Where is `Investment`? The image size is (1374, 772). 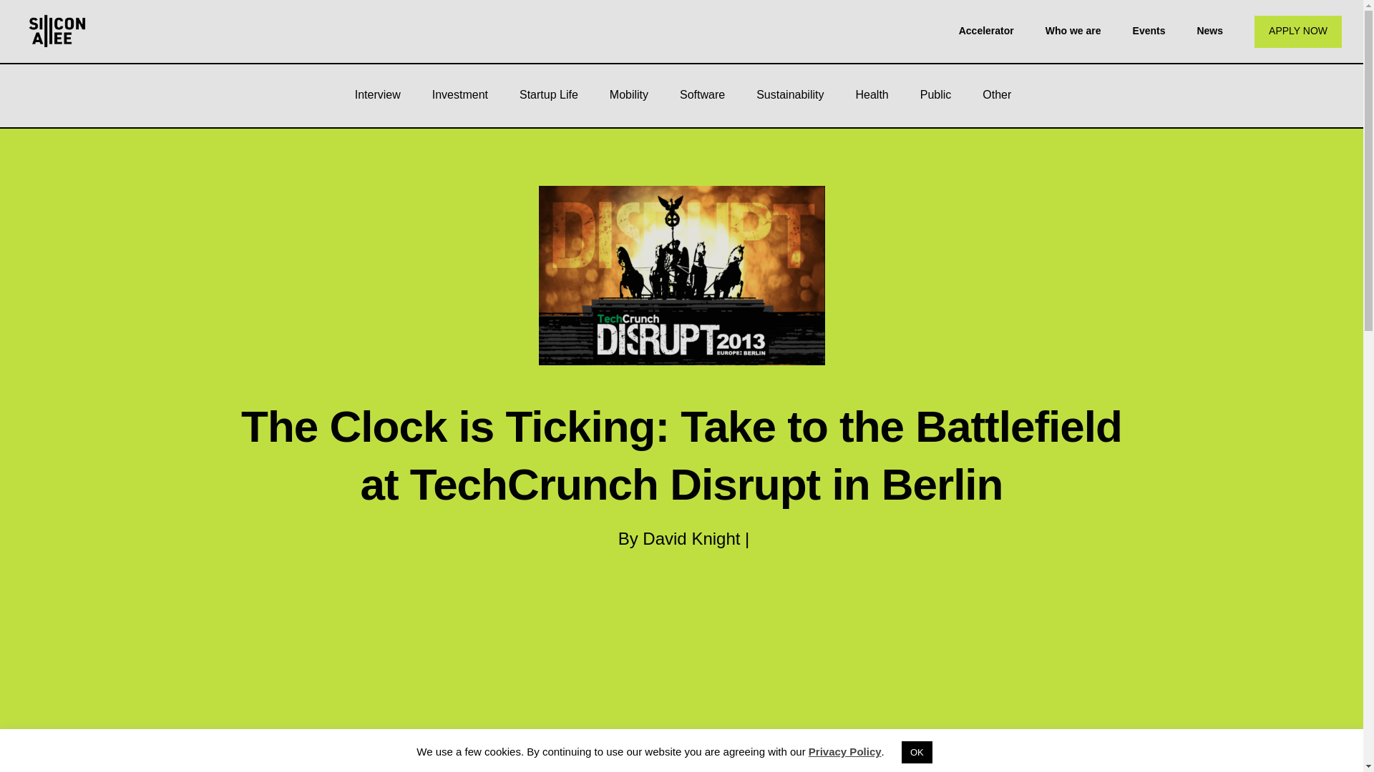
Investment is located at coordinates (459, 94).